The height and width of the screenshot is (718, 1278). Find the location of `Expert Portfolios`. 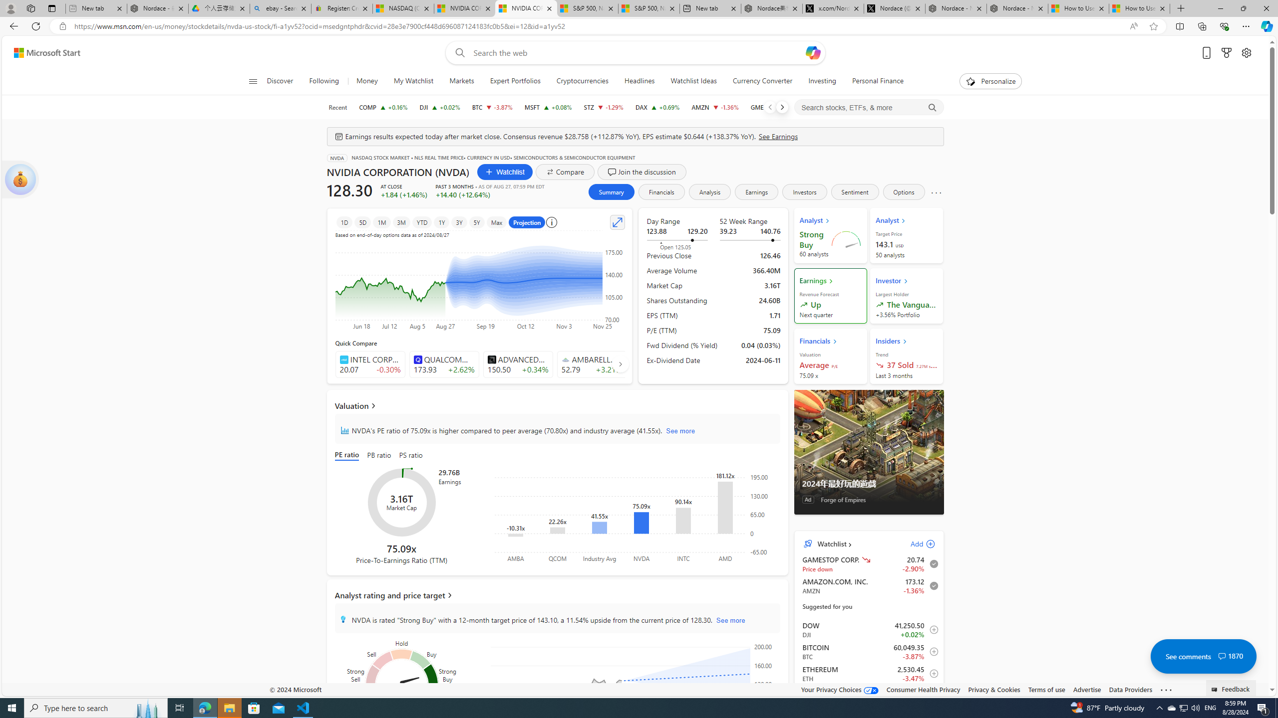

Expert Portfolios is located at coordinates (515, 81).